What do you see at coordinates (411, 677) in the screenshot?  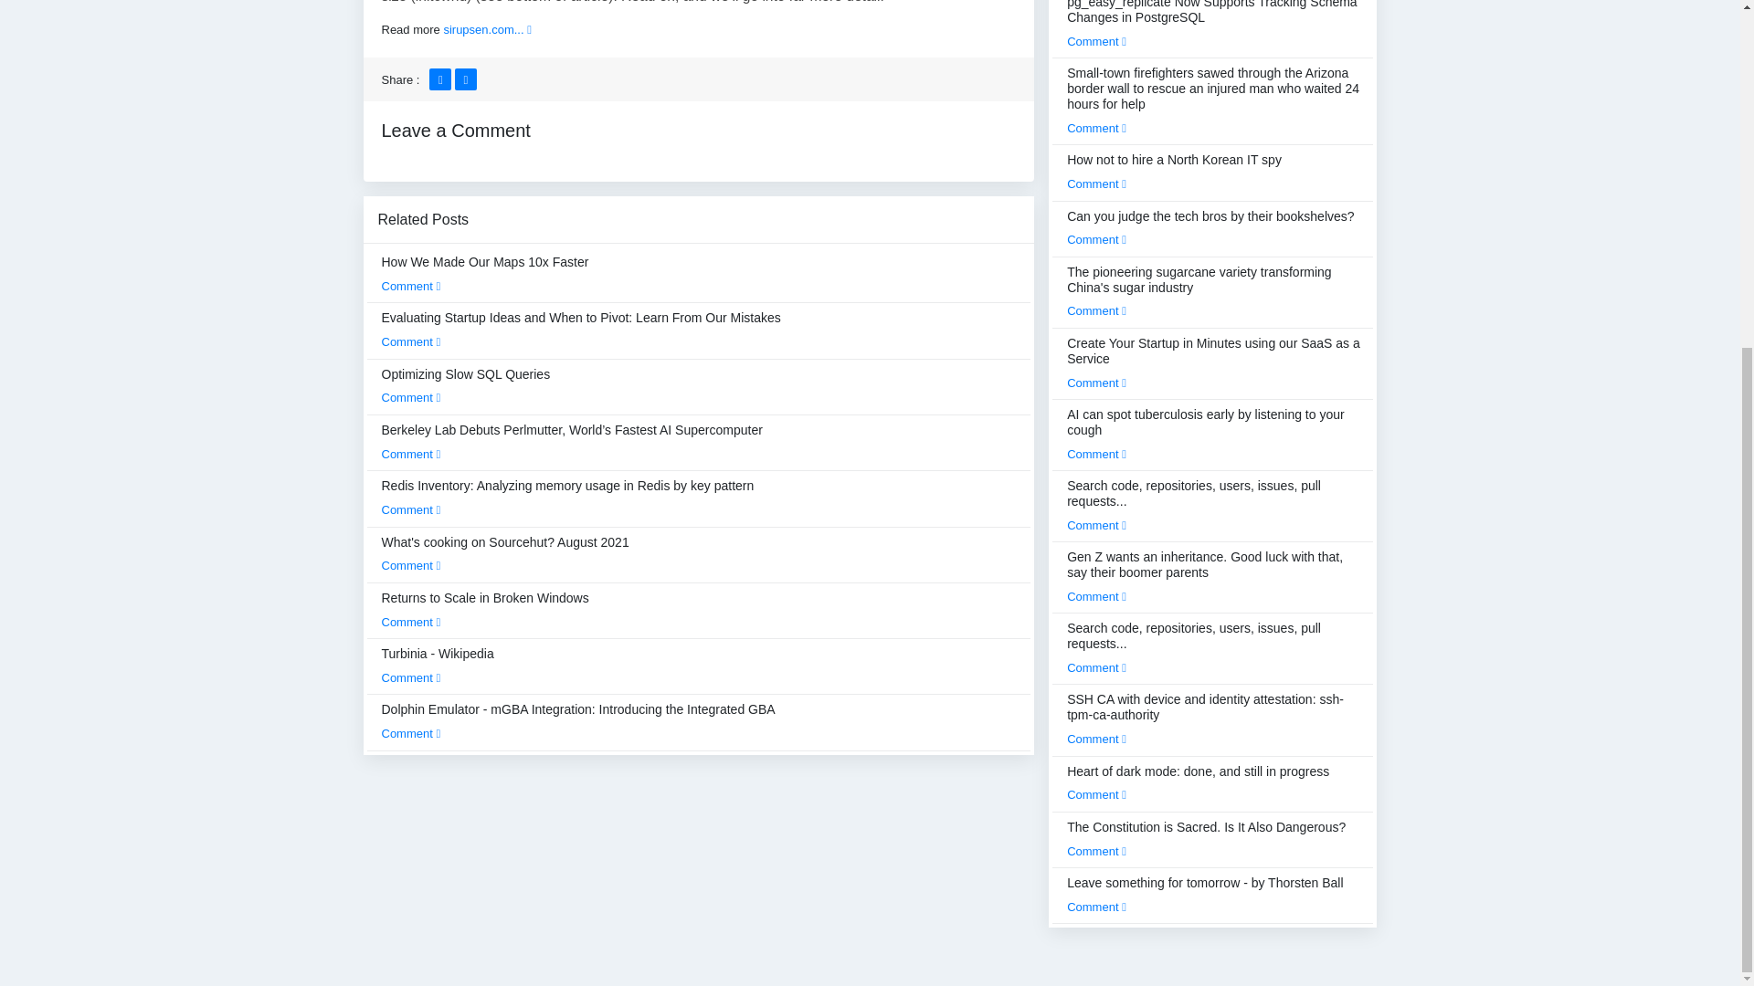 I see `Comment` at bounding box center [411, 677].